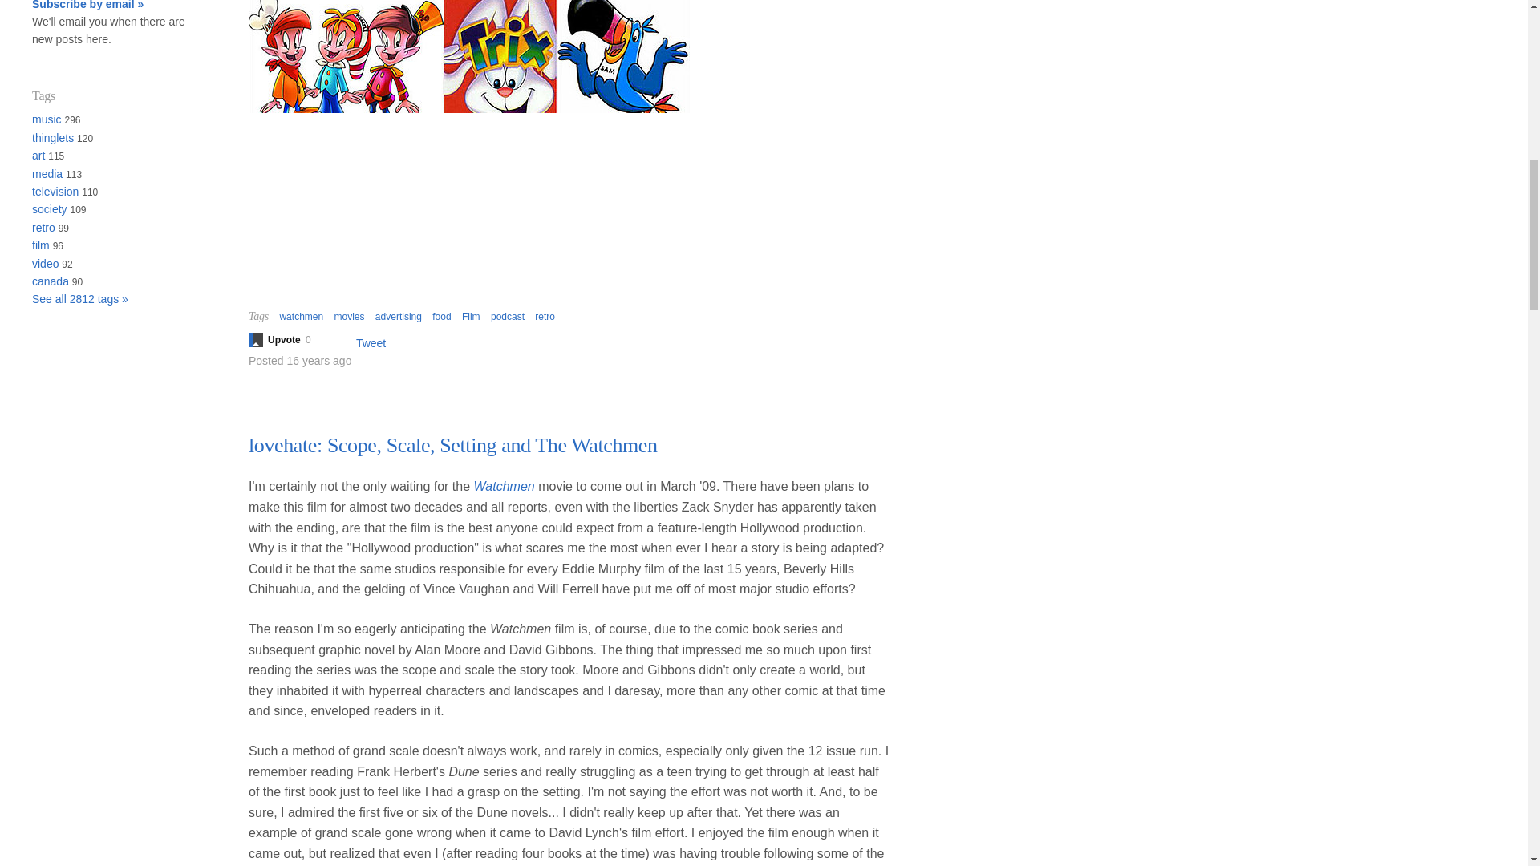  Describe the element at coordinates (441, 316) in the screenshot. I see `food` at that location.